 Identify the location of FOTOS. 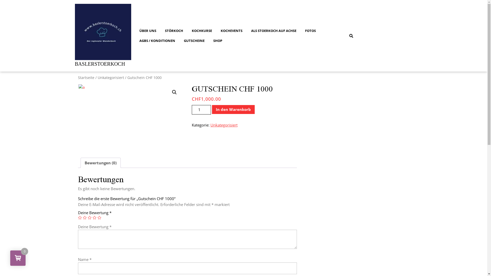
(310, 31).